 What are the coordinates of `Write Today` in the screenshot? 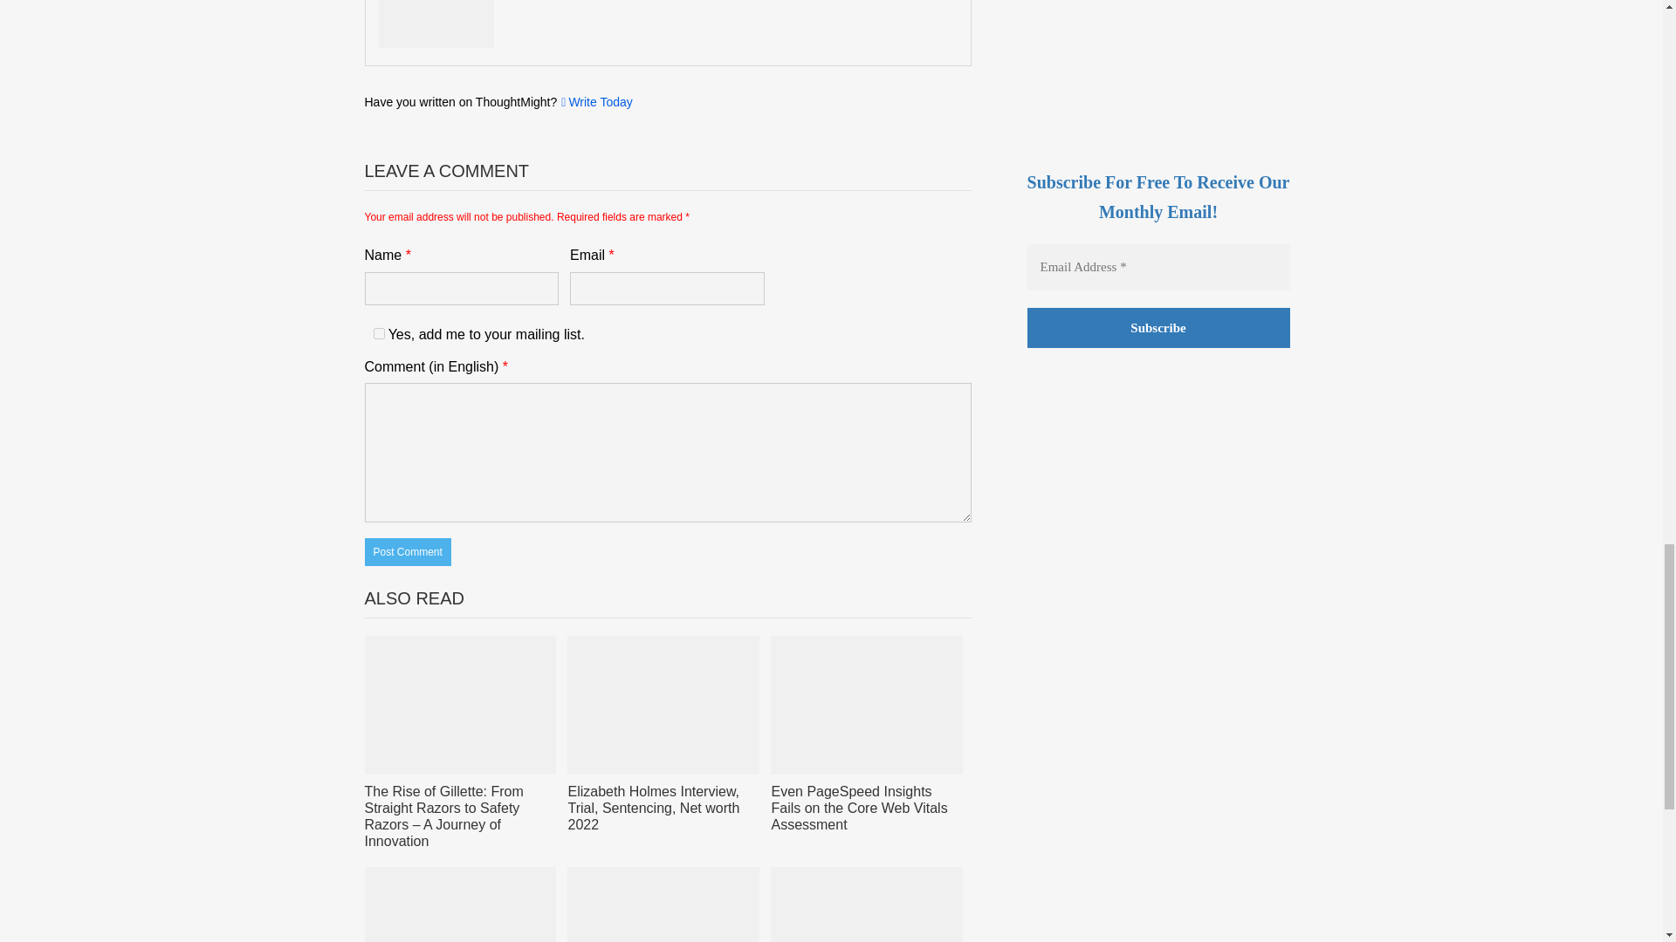 It's located at (594, 102).